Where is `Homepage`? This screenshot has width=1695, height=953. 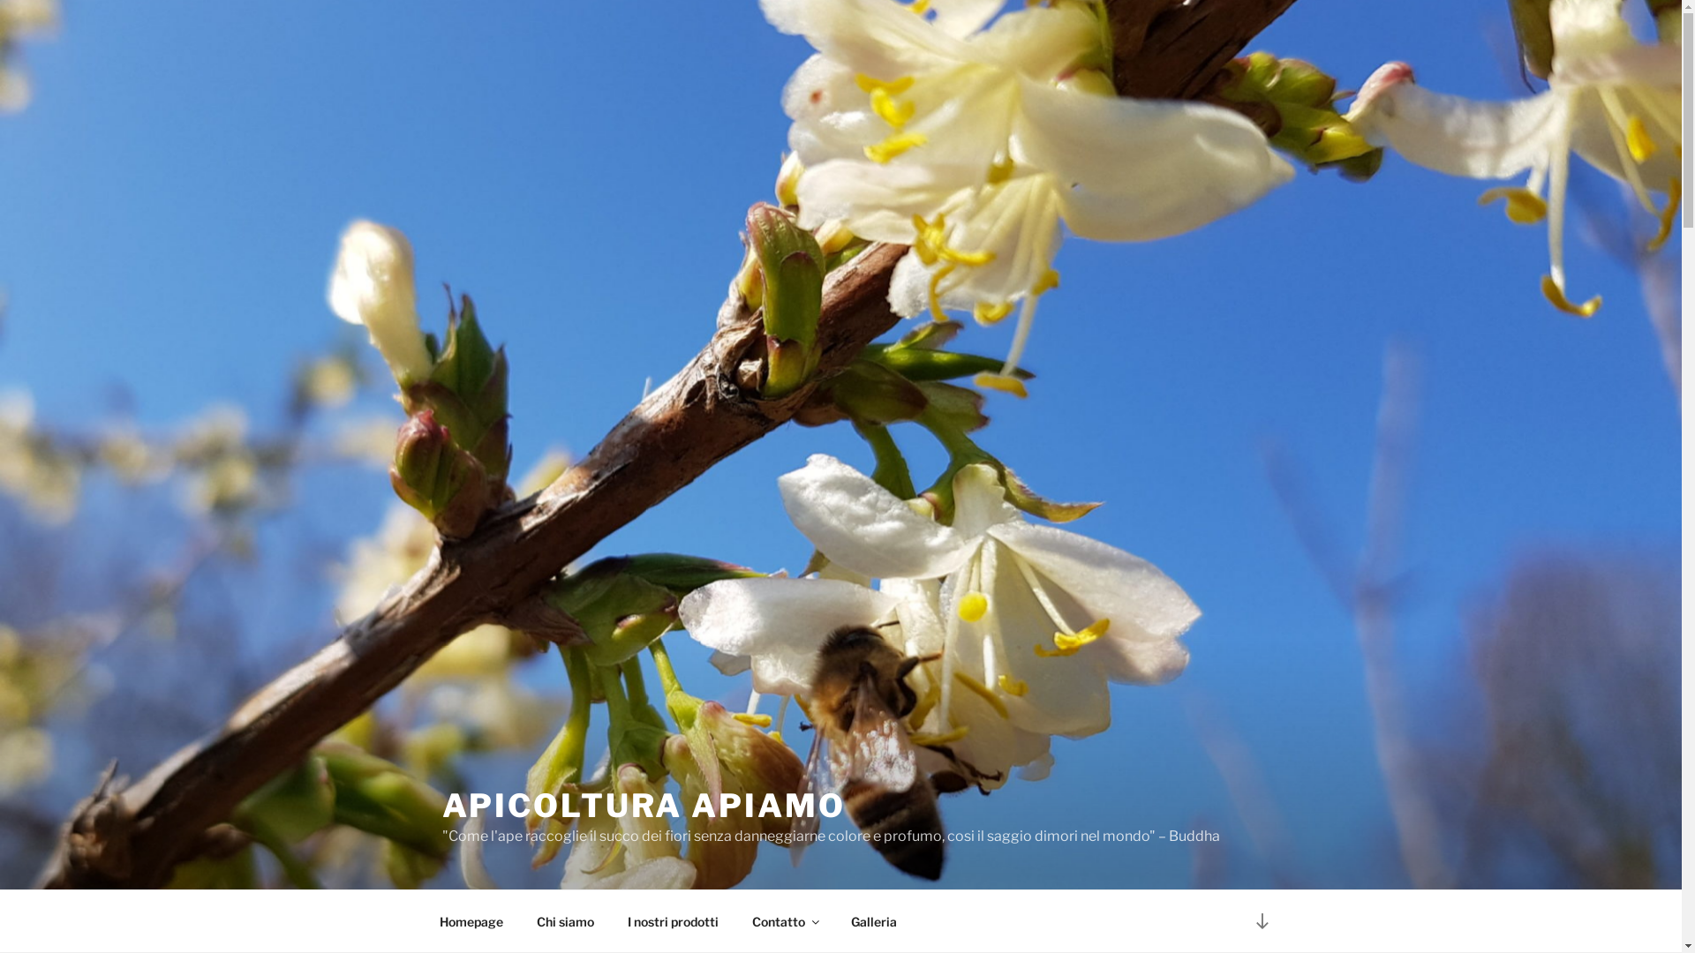 Homepage is located at coordinates (471, 921).